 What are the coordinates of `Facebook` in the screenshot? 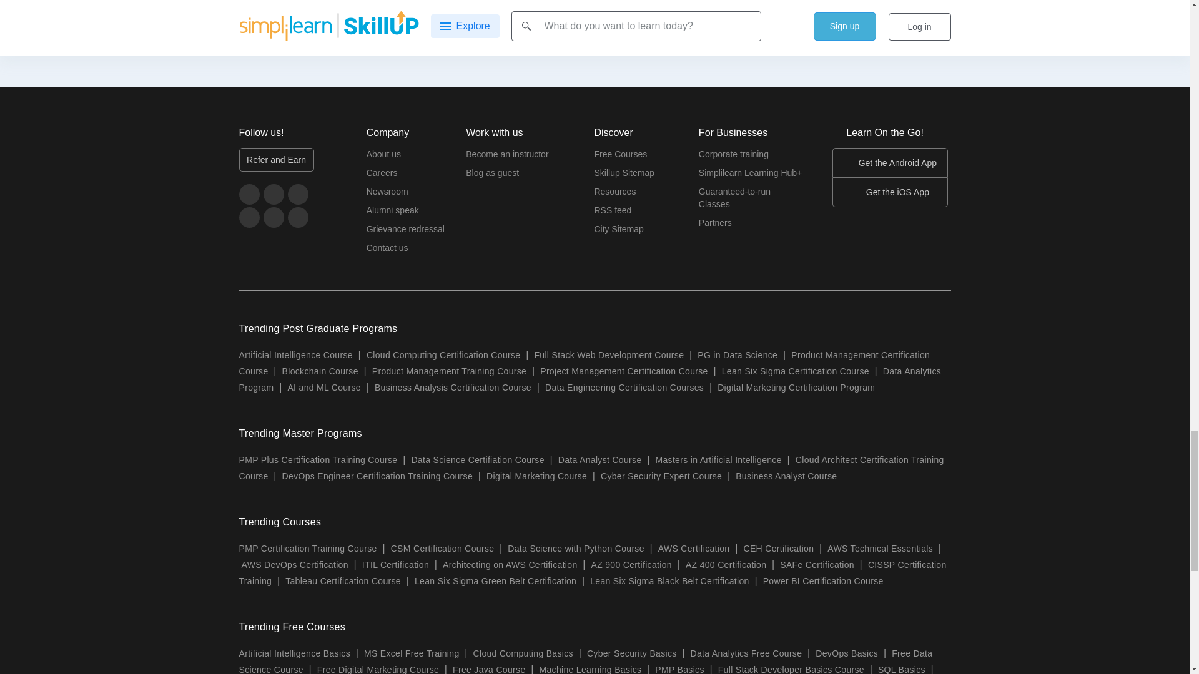 It's located at (322, 6).